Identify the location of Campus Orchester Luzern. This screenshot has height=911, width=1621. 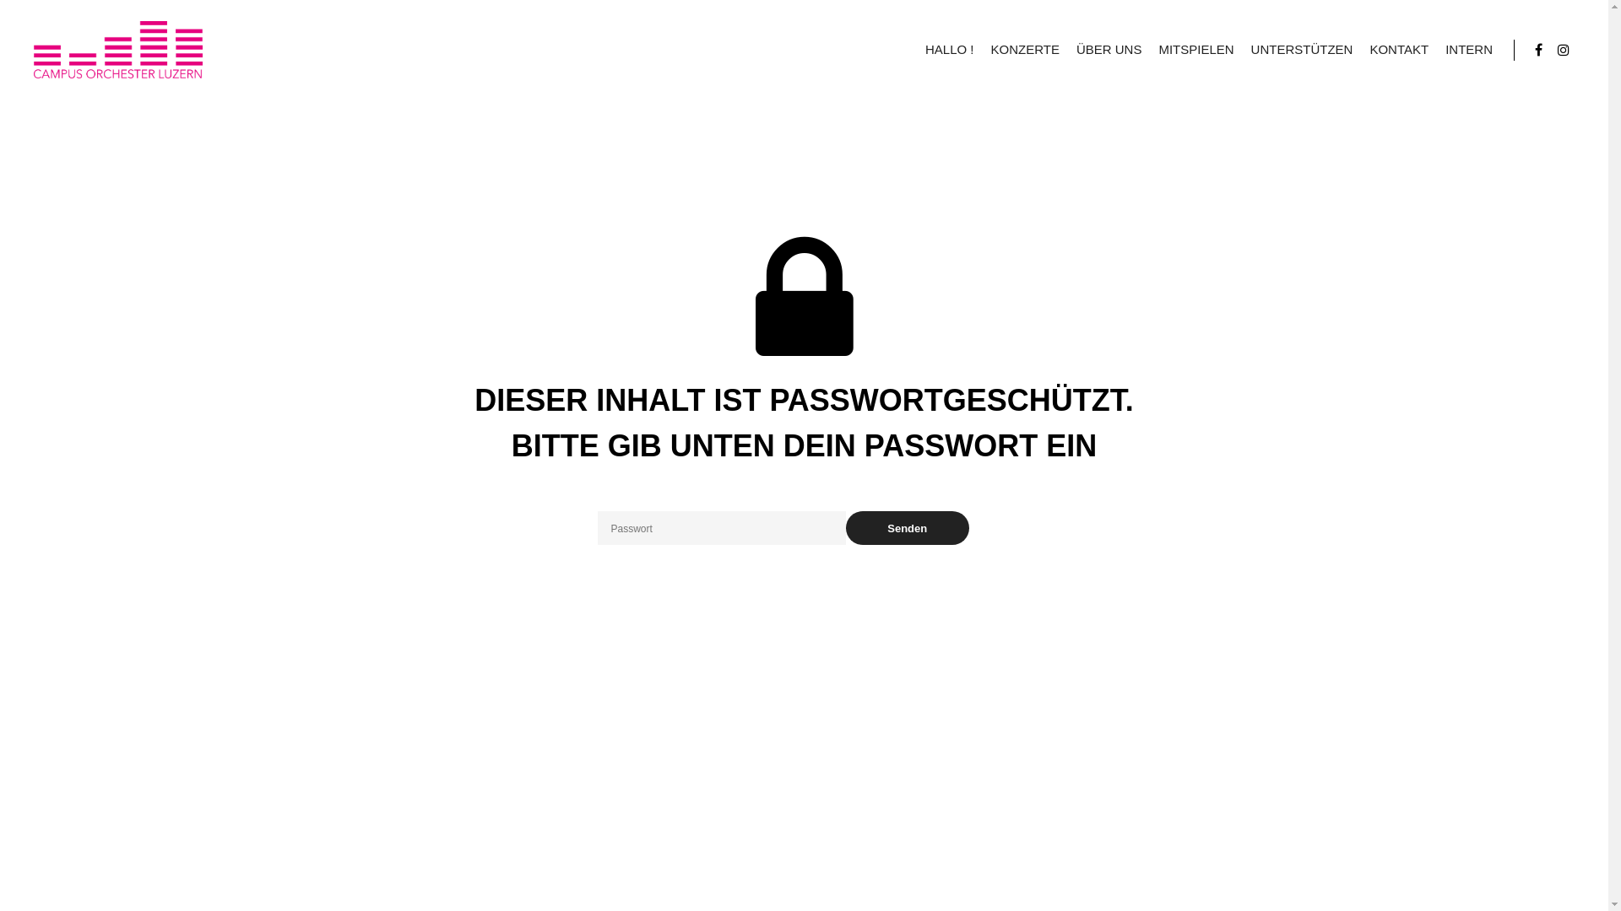
(118, 50).